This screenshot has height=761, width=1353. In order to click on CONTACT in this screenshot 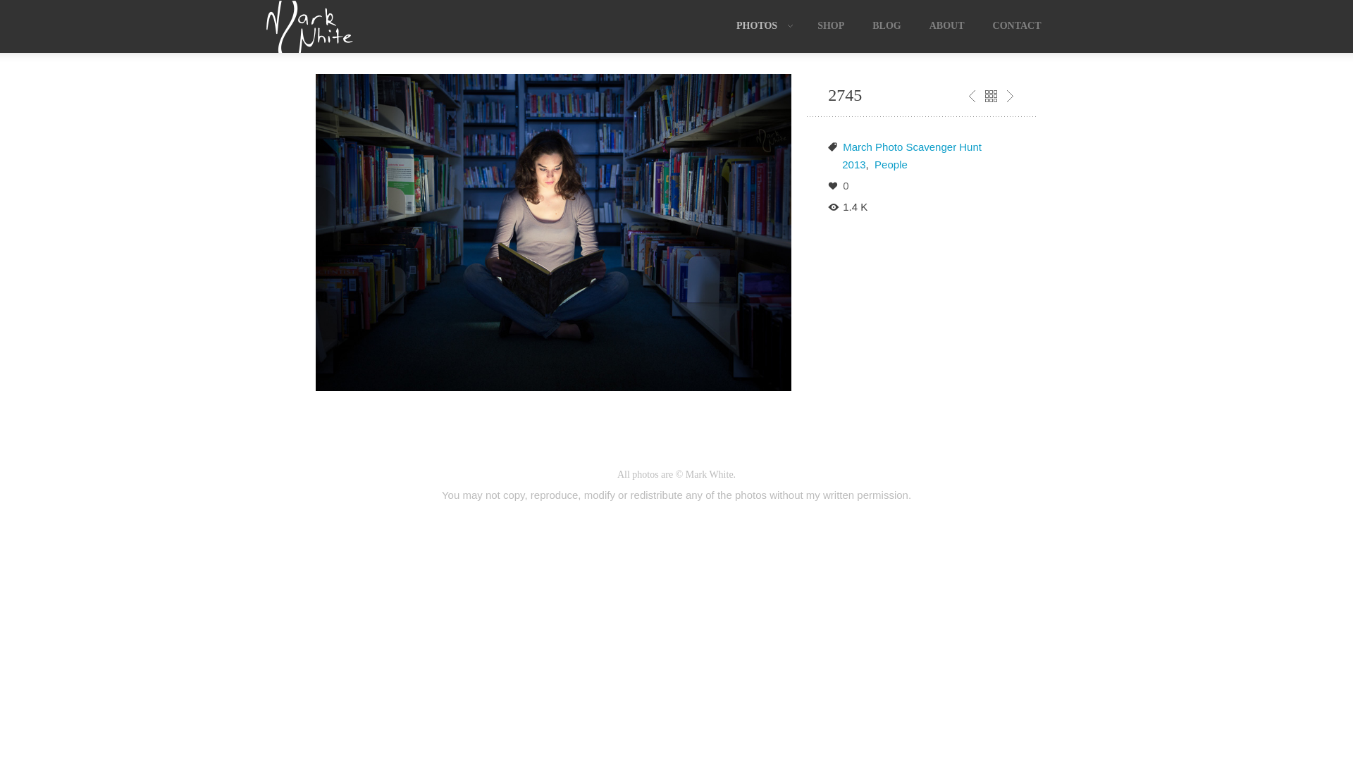, I will do `click(1018, 26)`.